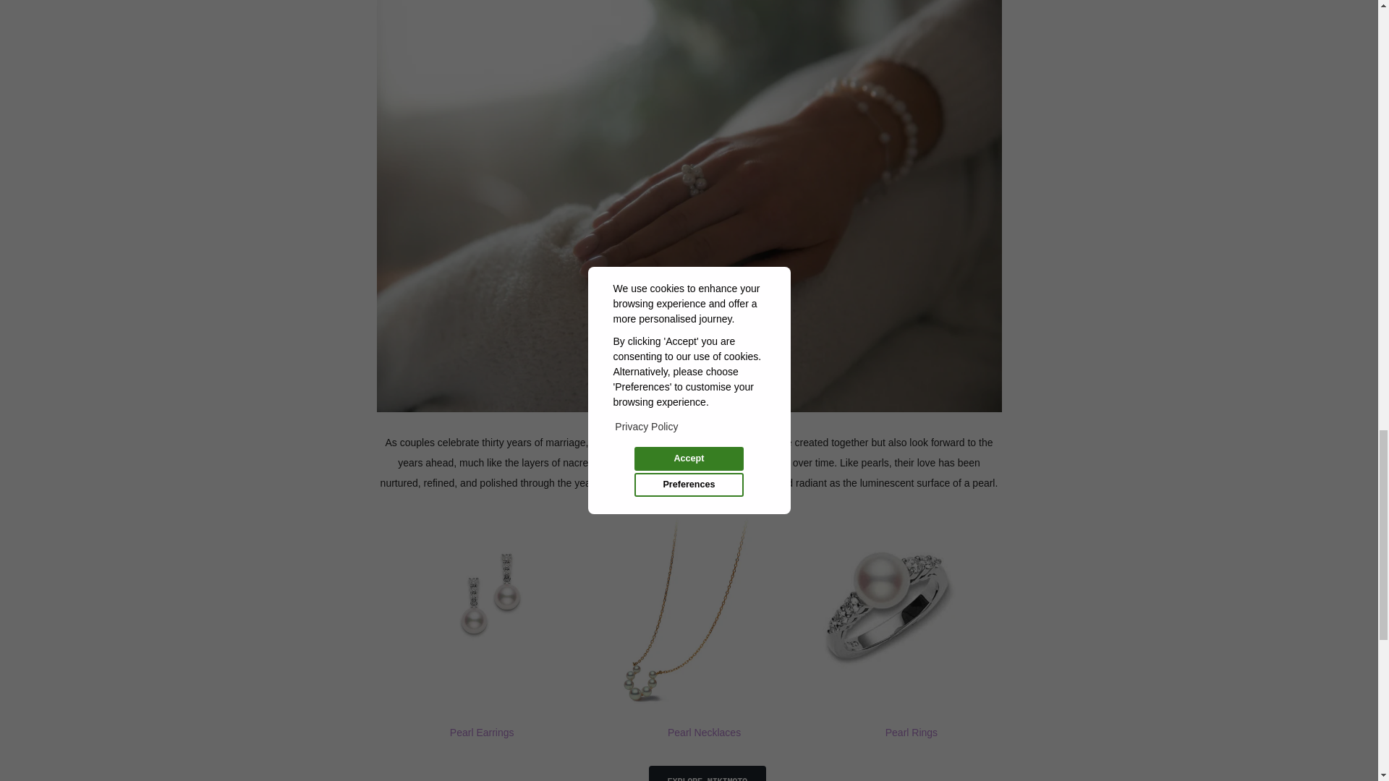 This screenshot has height=781, width=1389. What do you see at coordinates (704, 732) in the screenshot?
I see `Pearl Necklaces` at bounding box center [704, 732].